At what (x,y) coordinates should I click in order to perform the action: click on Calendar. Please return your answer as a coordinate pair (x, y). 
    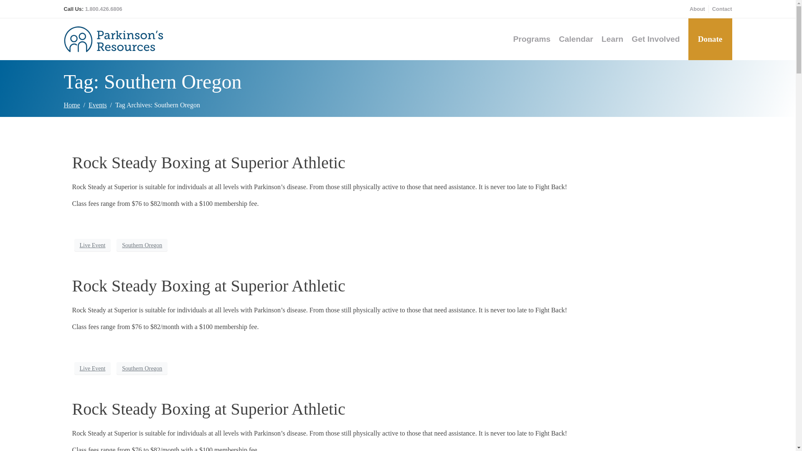
    Looking at the image, I should click on (576, 39).